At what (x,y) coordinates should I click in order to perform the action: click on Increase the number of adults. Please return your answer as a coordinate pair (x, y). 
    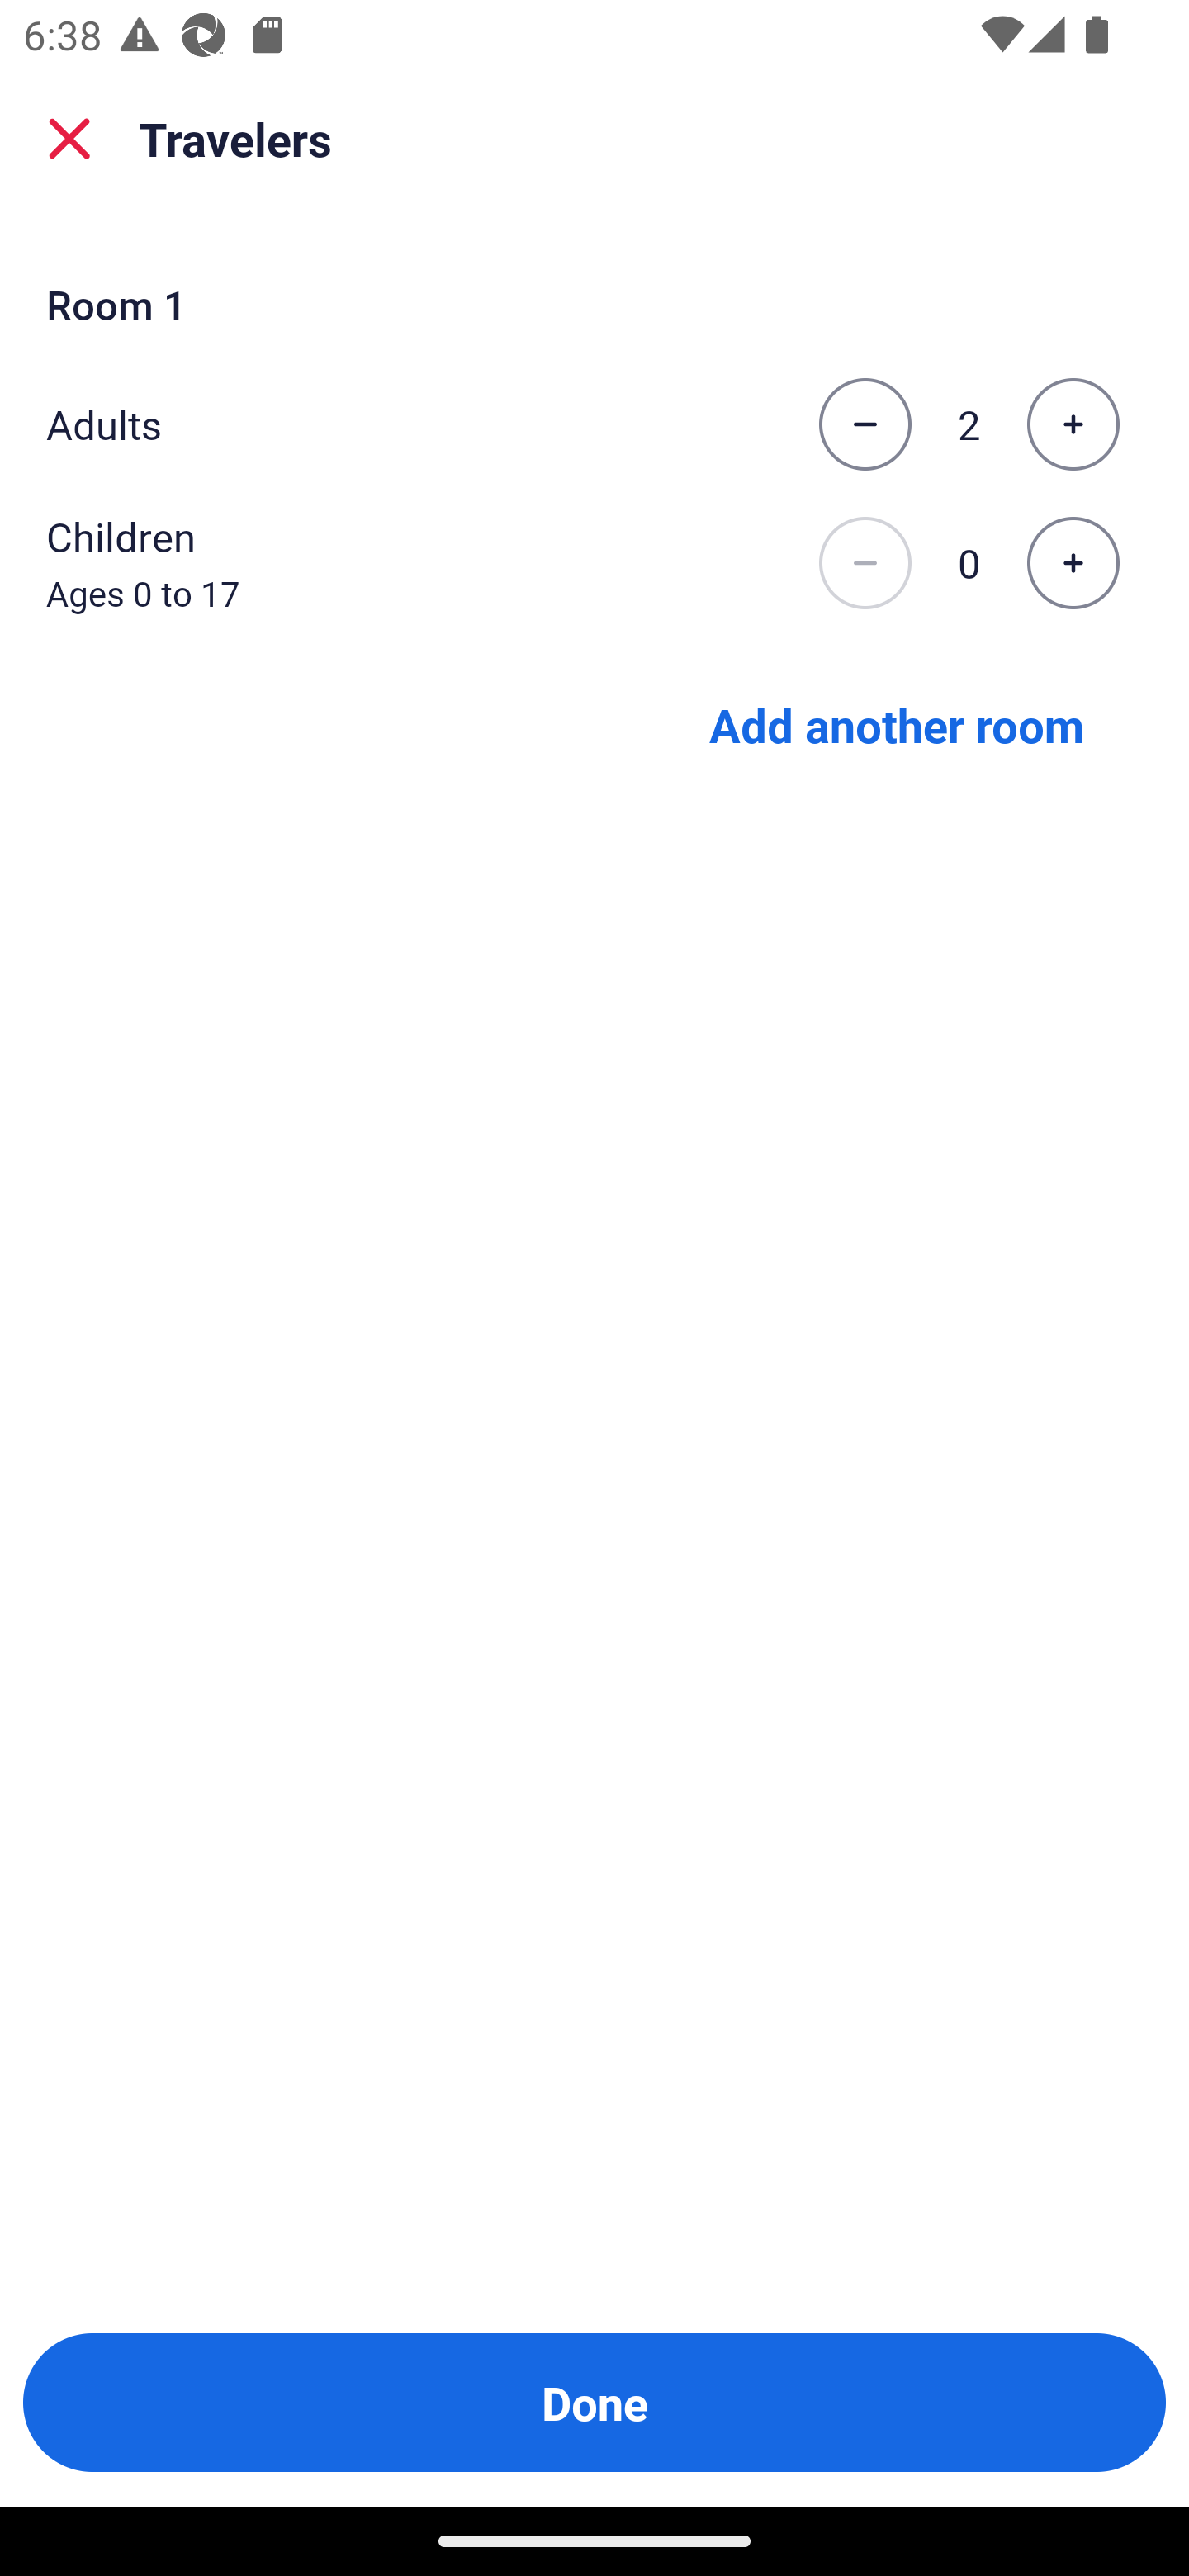
    Looking at the image, I should click on (1073, 424).